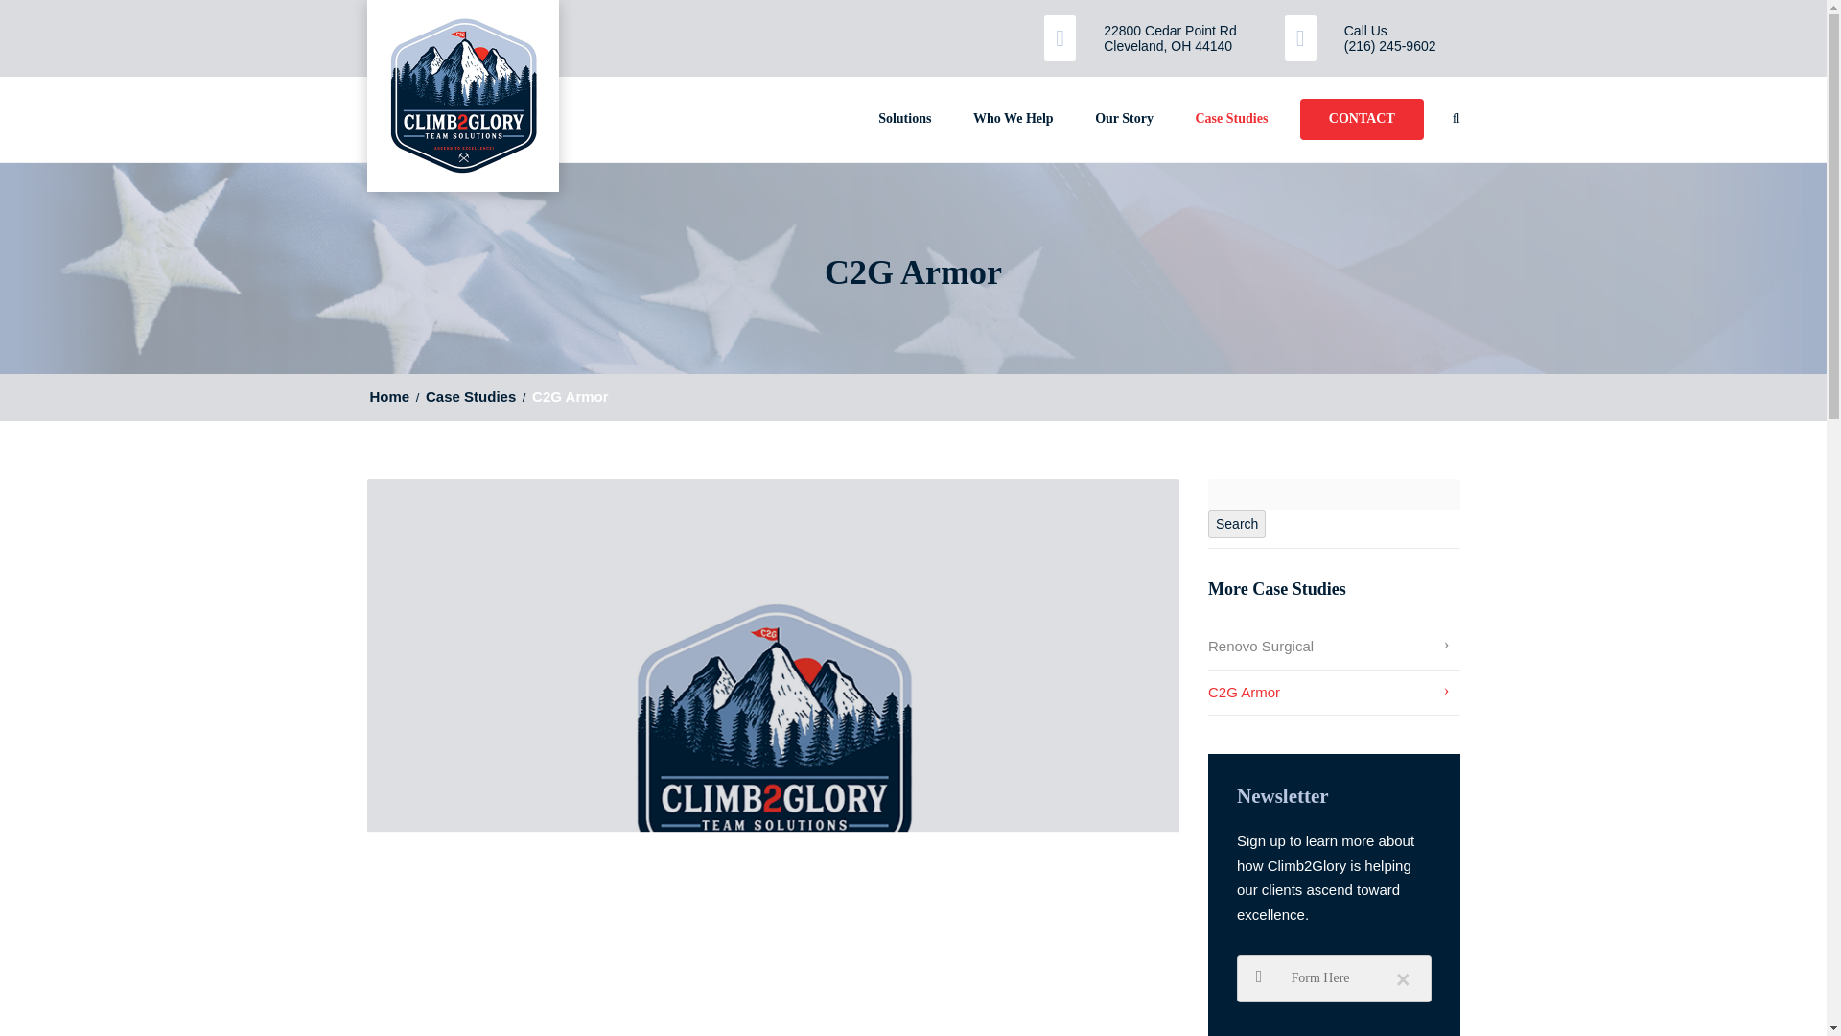 The image size is (1841, 1036). I want to click on Case Studies, so click(1231, 119).